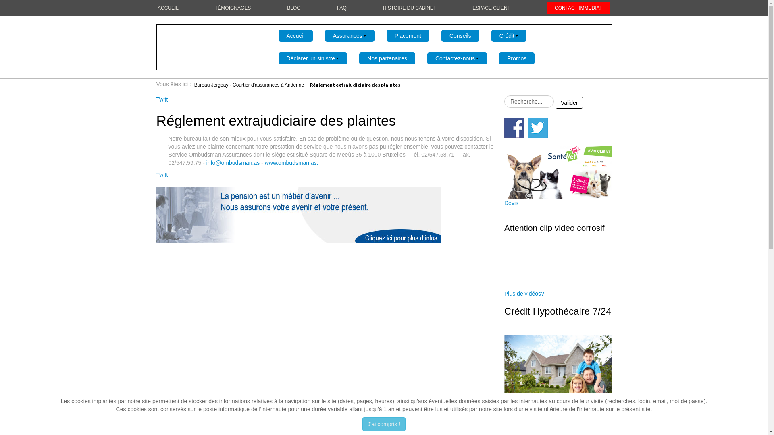  I want to click on BLOG, so click(293, 8).